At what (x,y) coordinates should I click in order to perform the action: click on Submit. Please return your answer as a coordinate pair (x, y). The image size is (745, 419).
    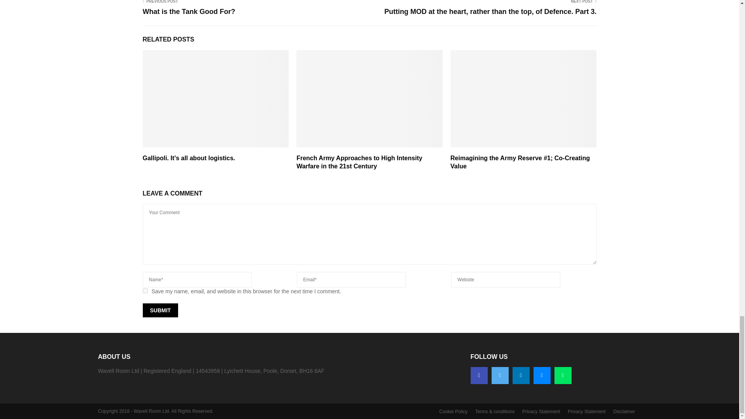
    Looking at the image, I should click on (161, 310).